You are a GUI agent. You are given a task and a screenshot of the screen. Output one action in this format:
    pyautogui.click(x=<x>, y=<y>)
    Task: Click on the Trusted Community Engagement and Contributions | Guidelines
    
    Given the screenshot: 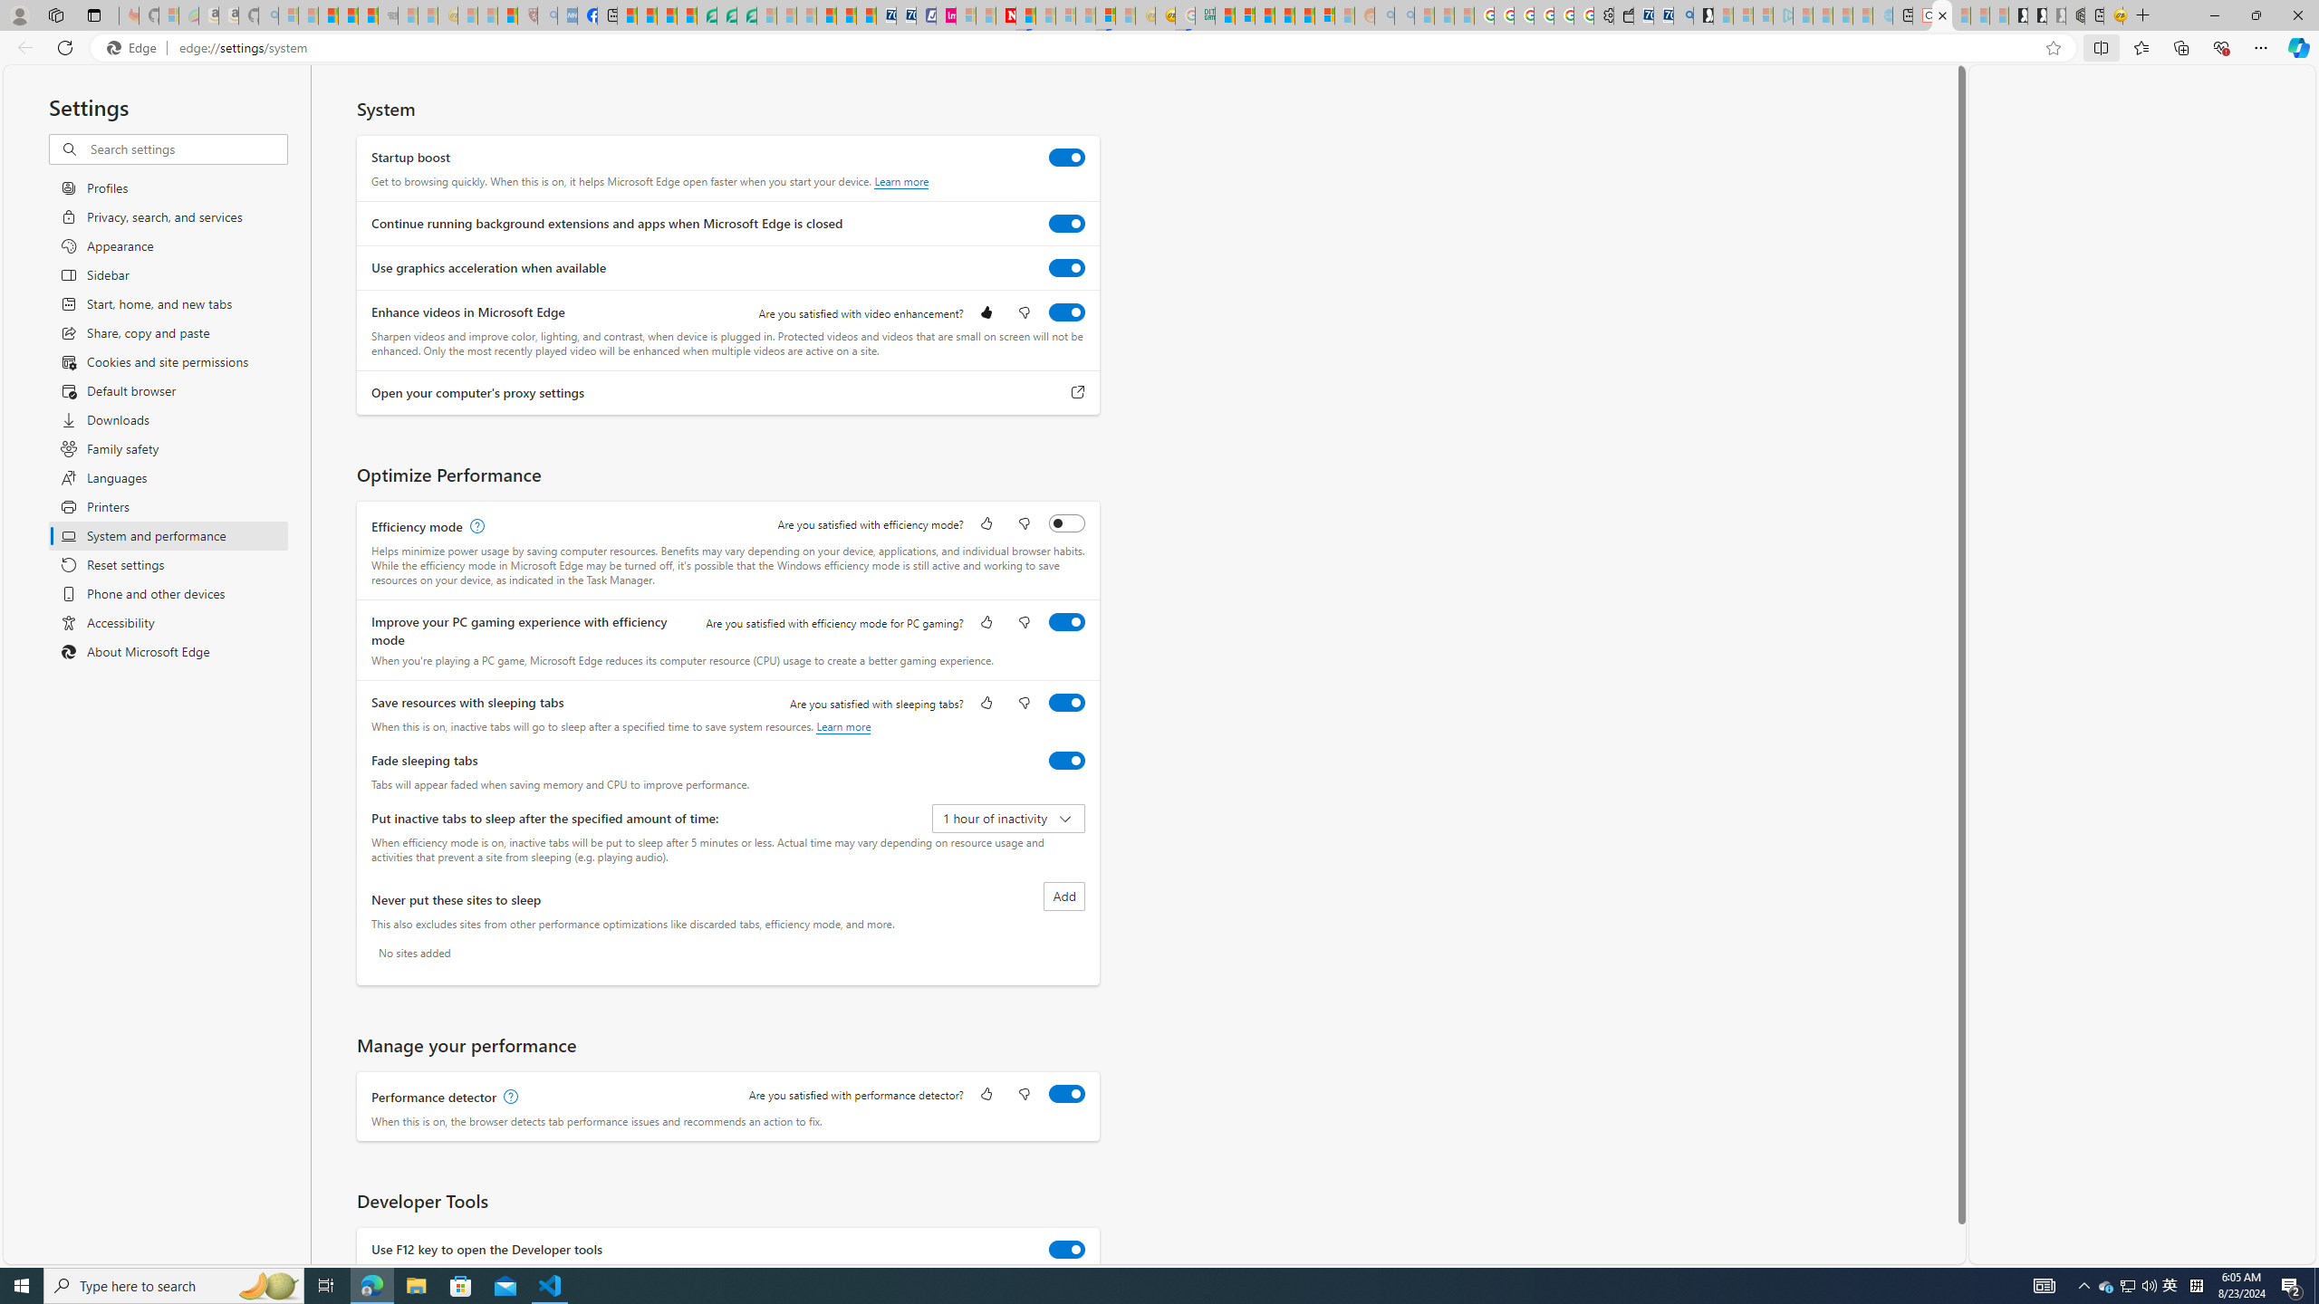 What is the action you would take?
    pyautogui.click(x=1025, y=15)
    